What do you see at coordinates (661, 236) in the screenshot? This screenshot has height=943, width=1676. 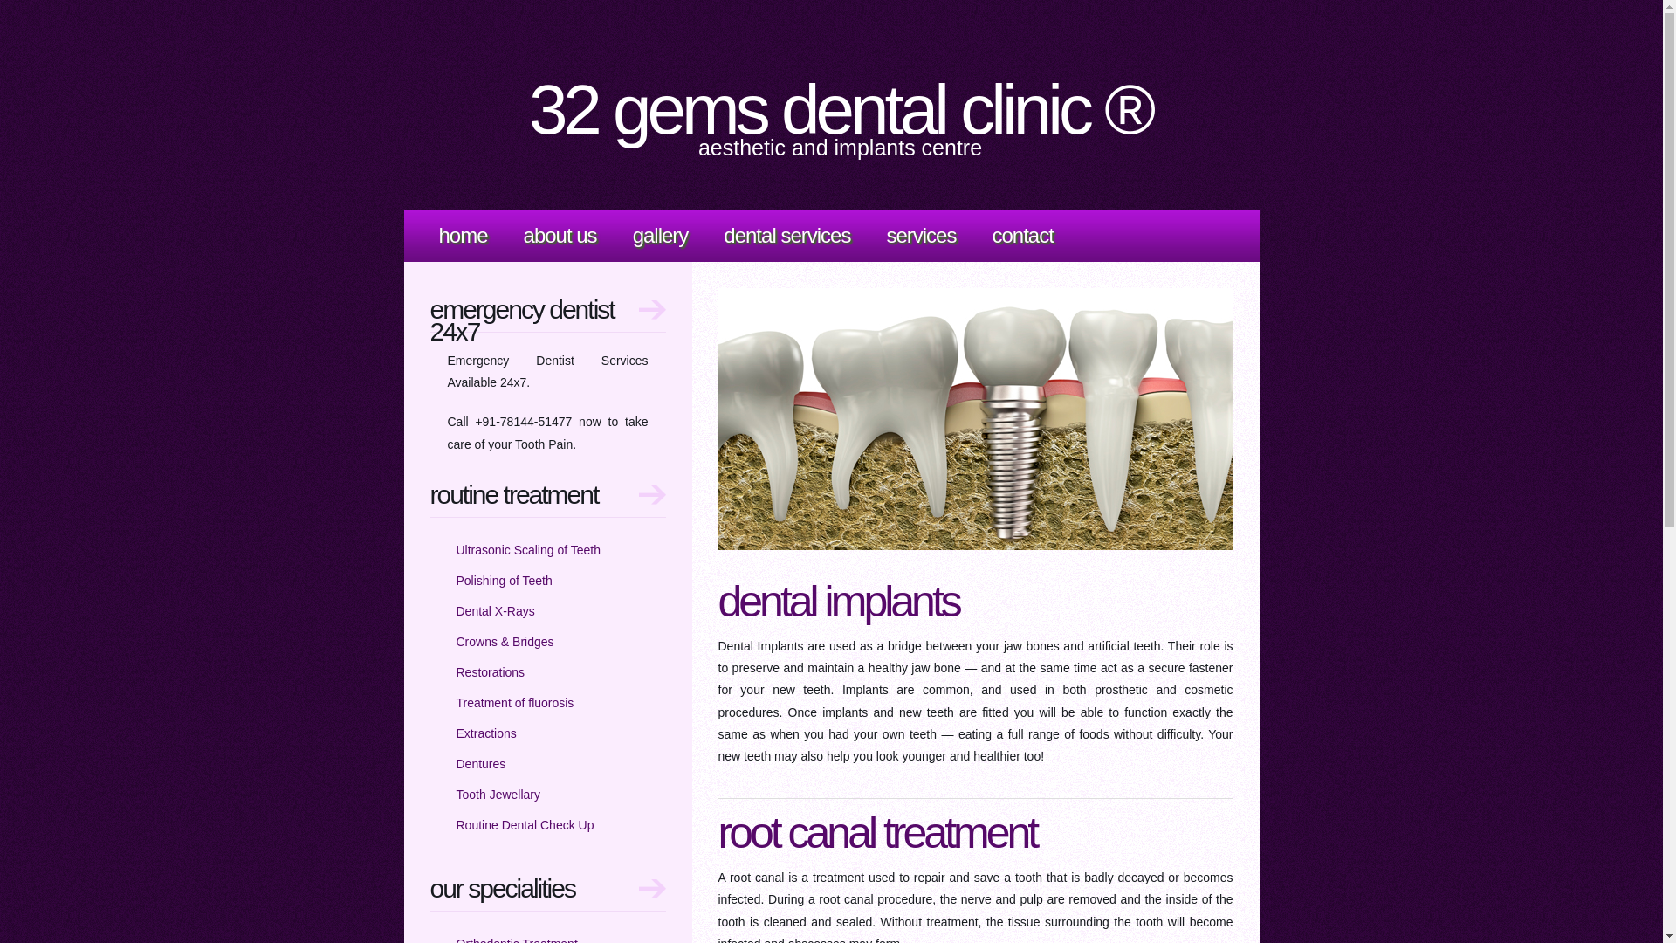 I see `gallery` at bounding box center [661, 236].